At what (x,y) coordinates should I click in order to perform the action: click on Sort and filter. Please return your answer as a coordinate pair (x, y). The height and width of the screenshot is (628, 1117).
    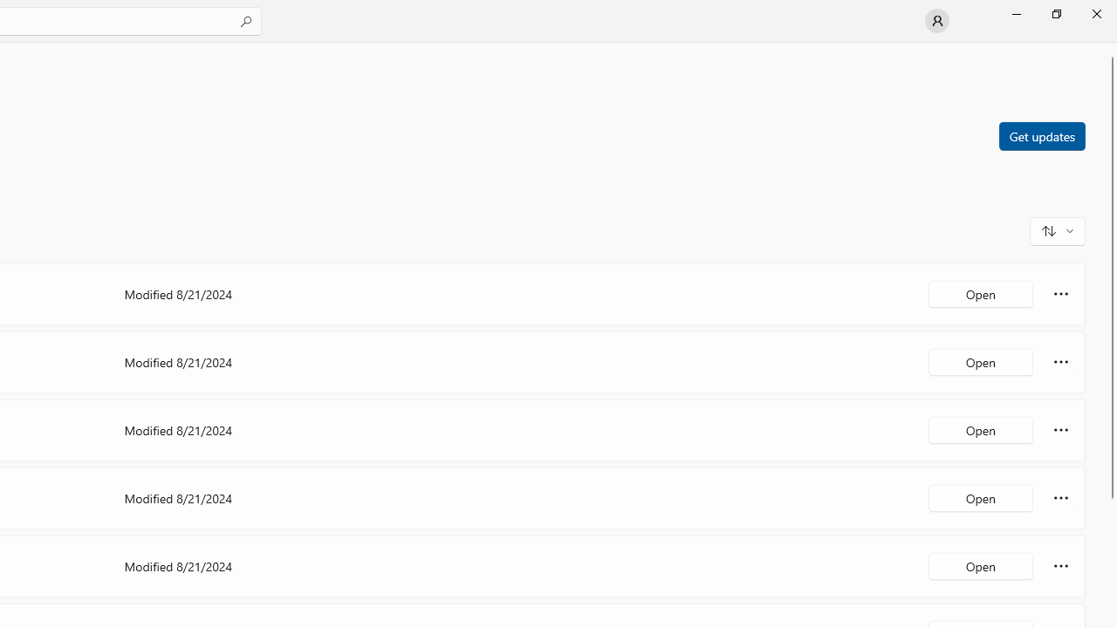
    Looking at the image, I should click on (1058, 230).